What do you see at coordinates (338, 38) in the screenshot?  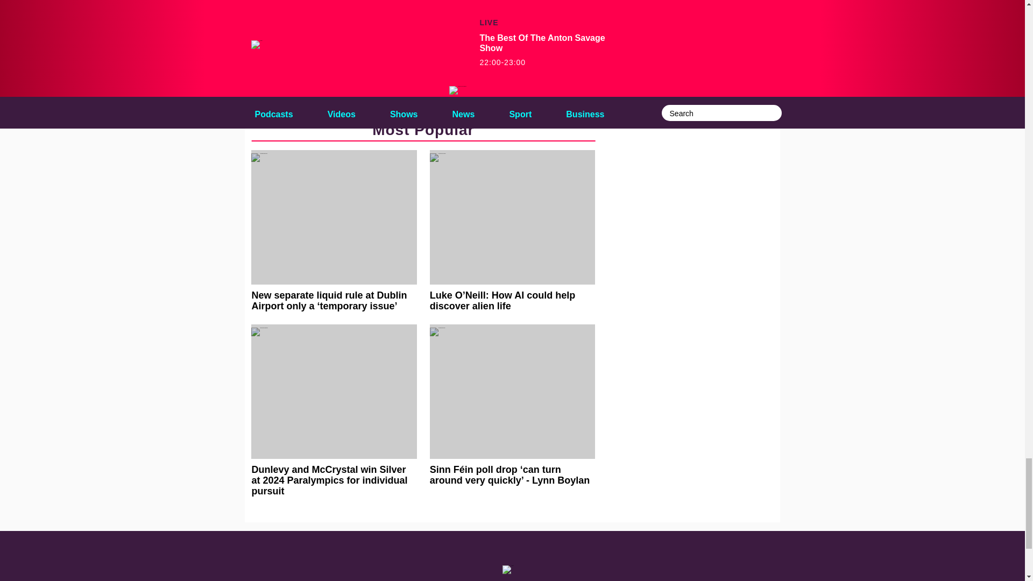 I see `CRSS` at bounding box center [338, 38].